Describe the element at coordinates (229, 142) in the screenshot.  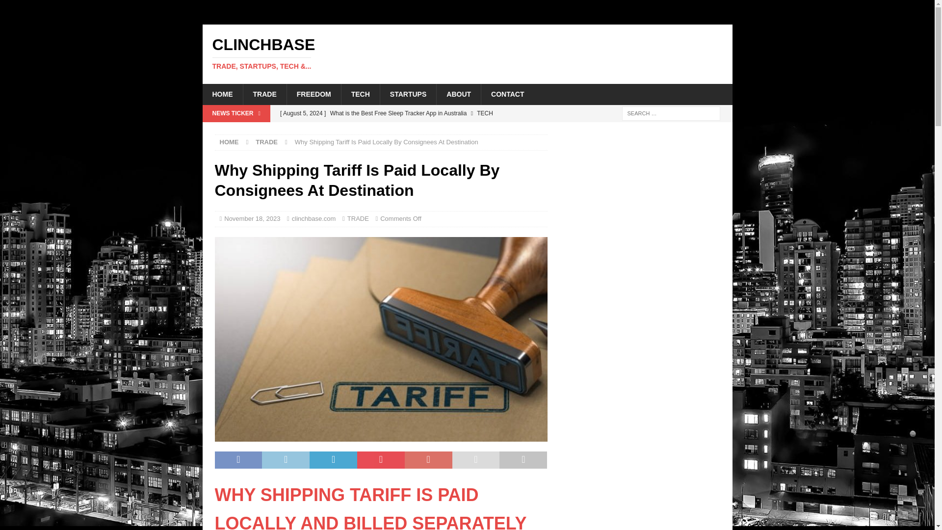
I see `HOME` at that location.